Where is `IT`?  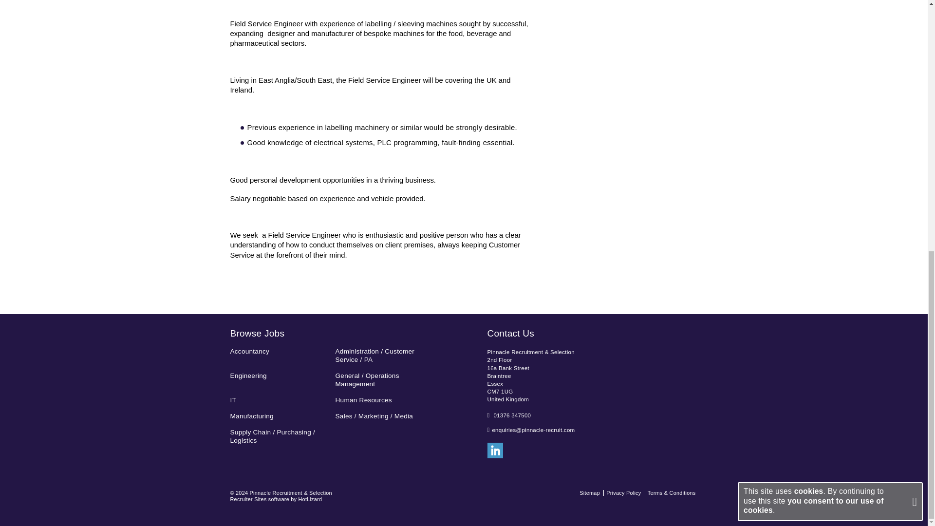 IT is located at coordinates (280, 400).